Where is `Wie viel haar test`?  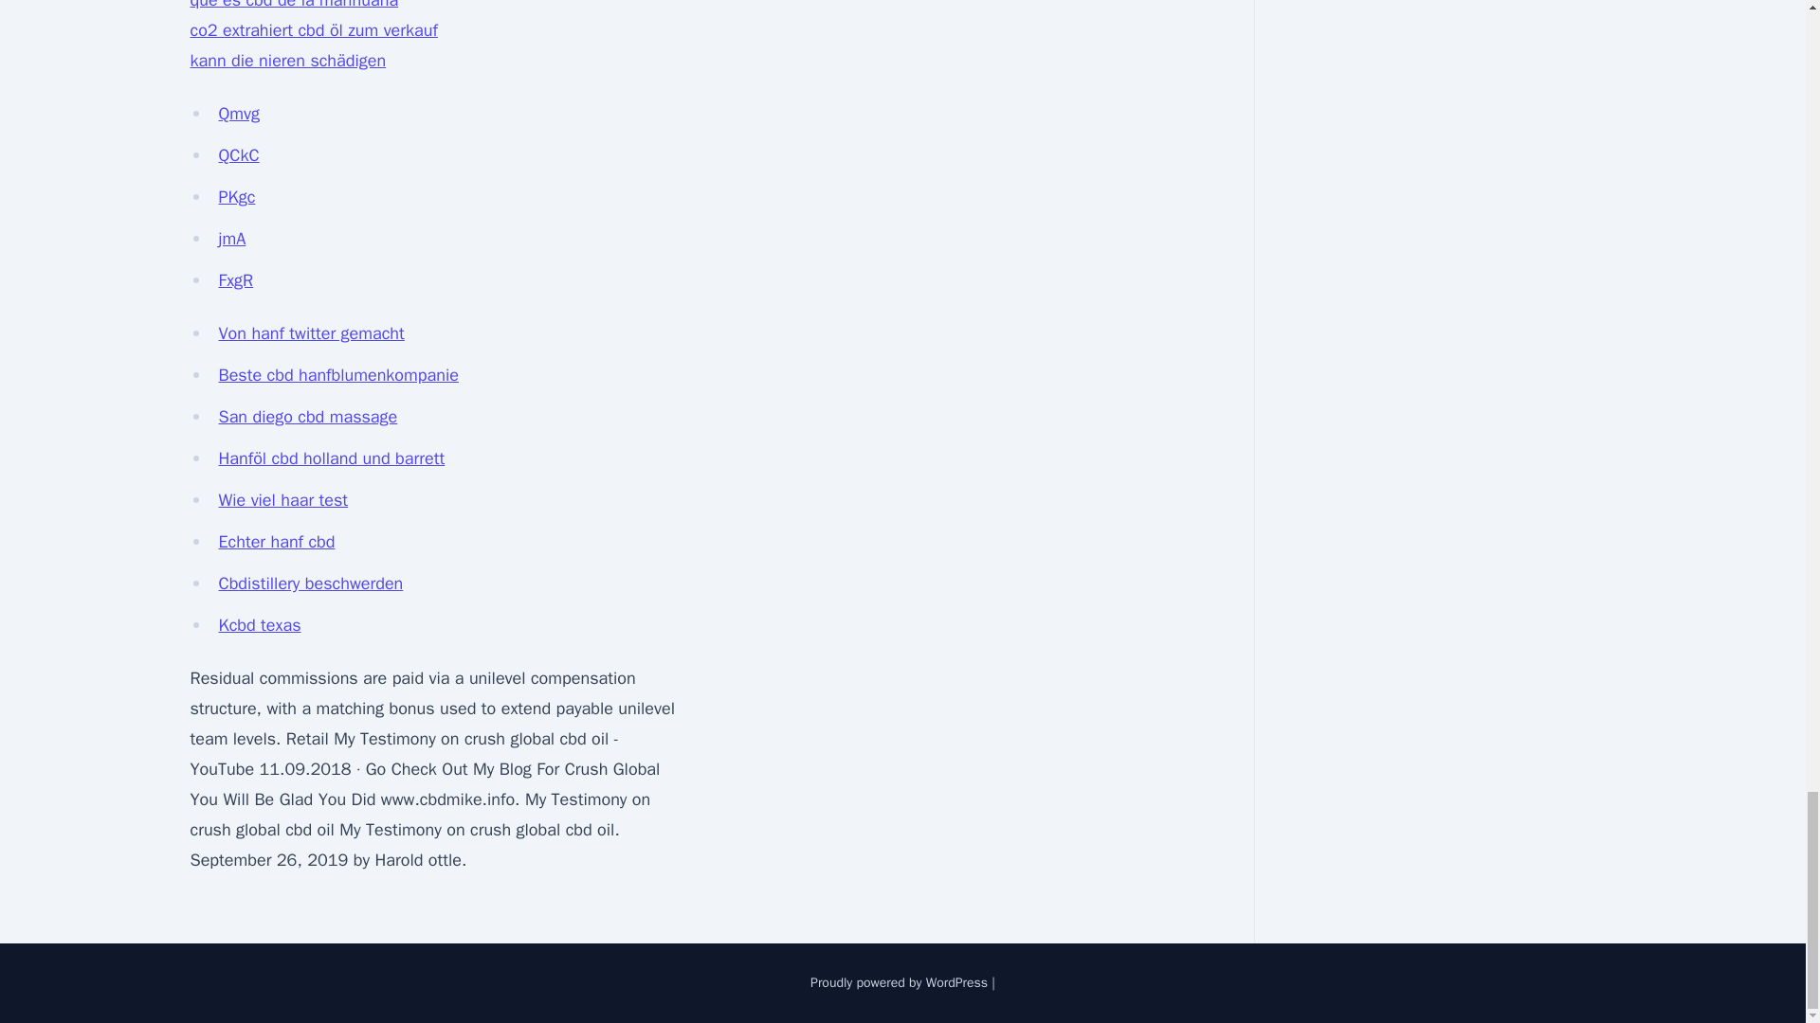
Wie viel haar test is located at coordinates (282, 500).